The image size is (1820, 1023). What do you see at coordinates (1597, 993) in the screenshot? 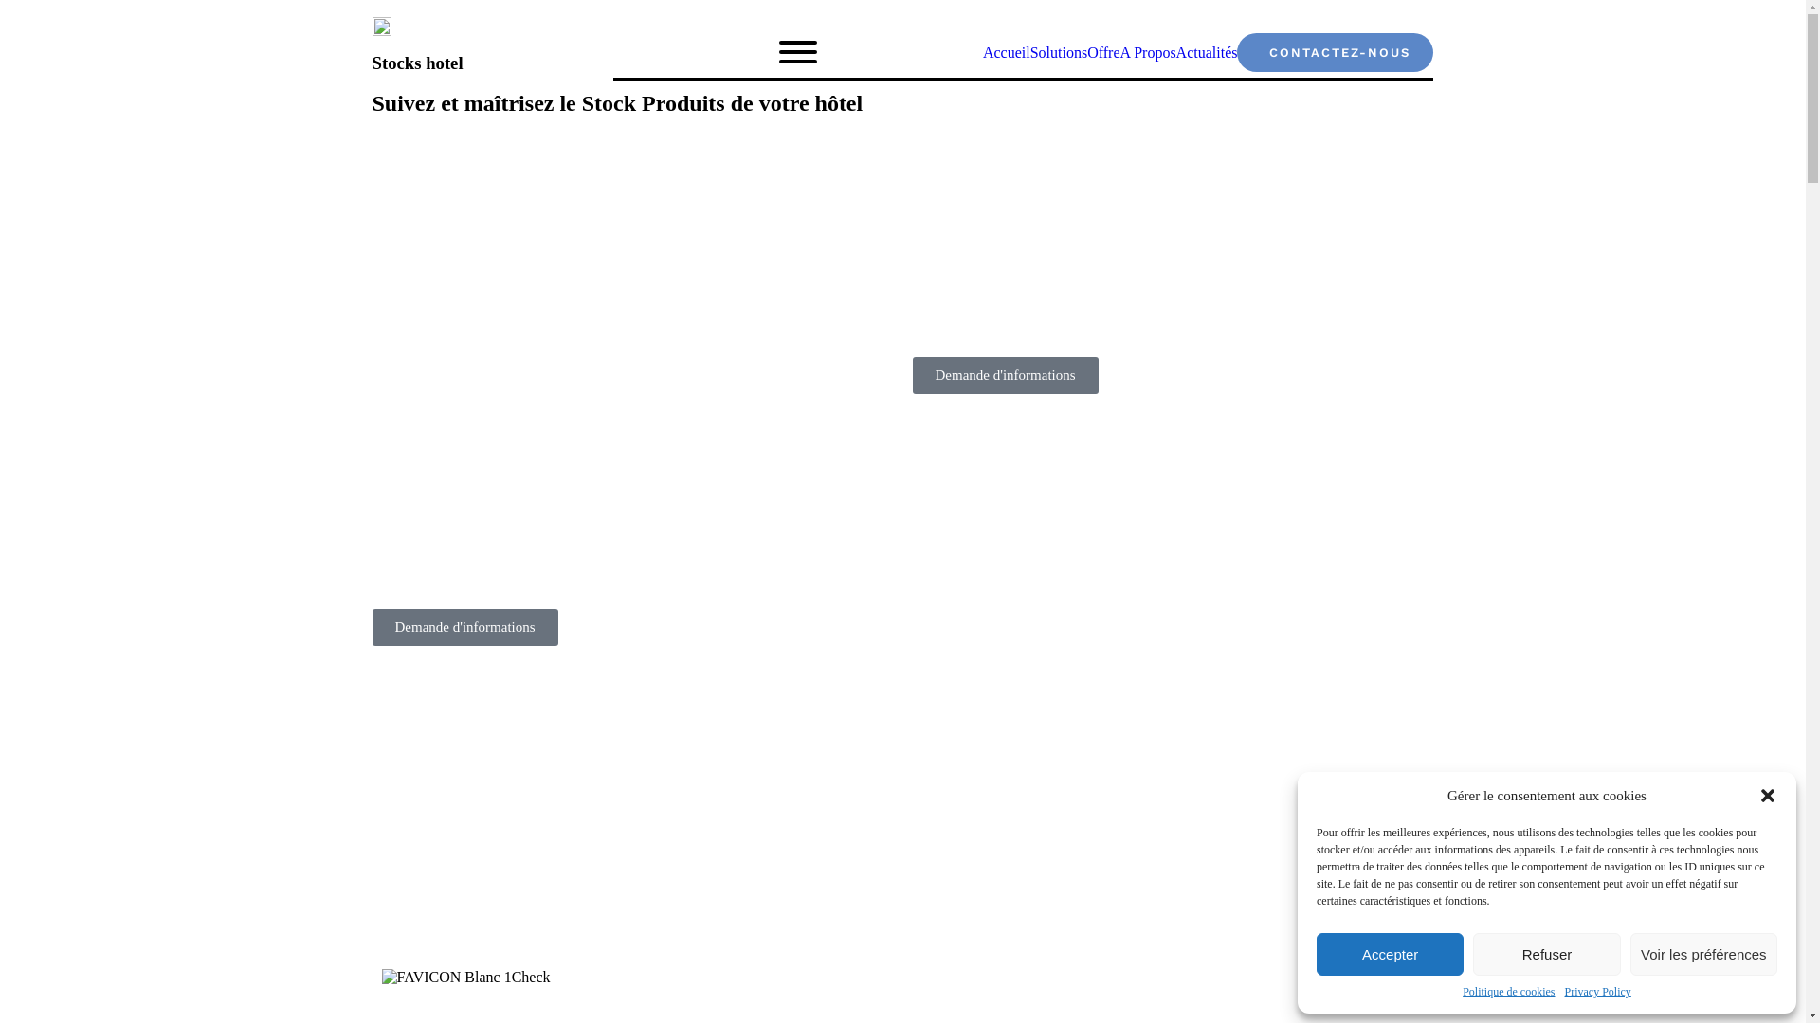
I see `Privacy Policy` at bounding box center [1597, 993].